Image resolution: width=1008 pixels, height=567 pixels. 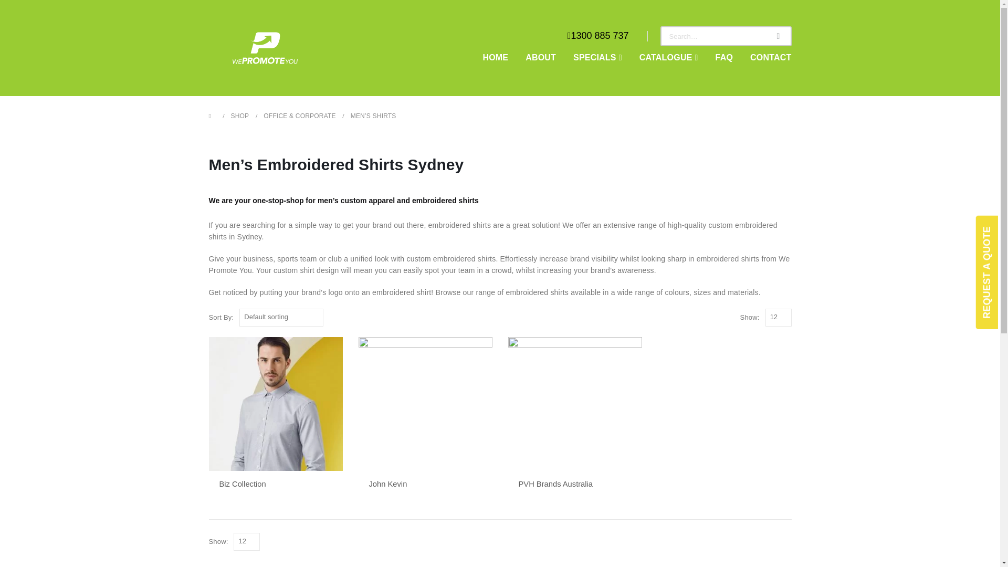 What do you see at coordinates (778, 36) in the screenshot?
I see `Search` at bounding box center [778, 36].